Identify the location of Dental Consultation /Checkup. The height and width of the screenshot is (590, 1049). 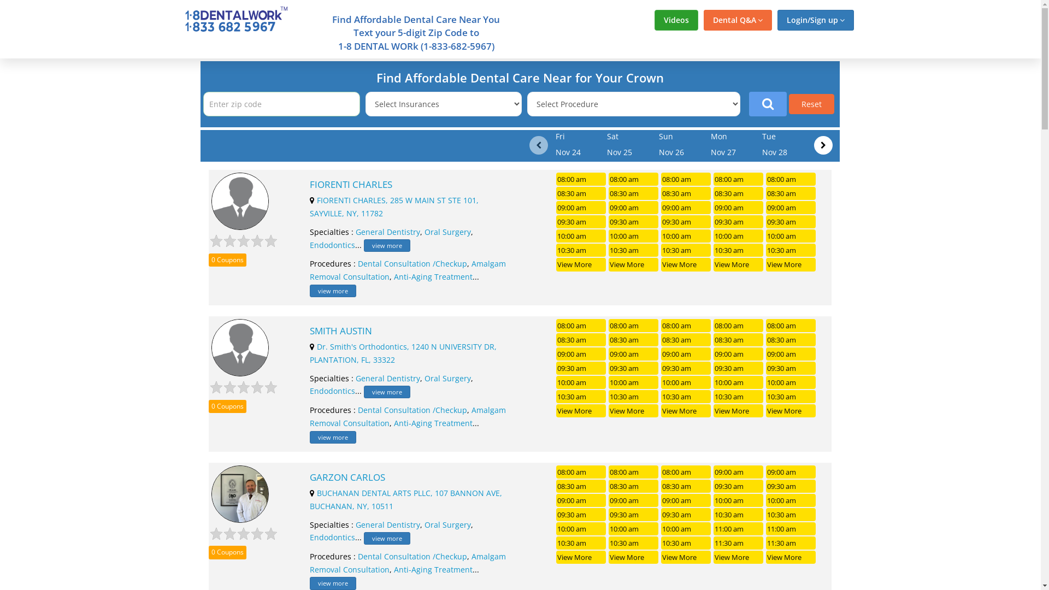
(412, 263).